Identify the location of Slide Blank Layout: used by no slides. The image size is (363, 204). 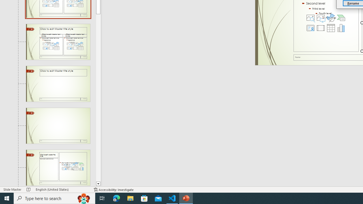
(58, 168).